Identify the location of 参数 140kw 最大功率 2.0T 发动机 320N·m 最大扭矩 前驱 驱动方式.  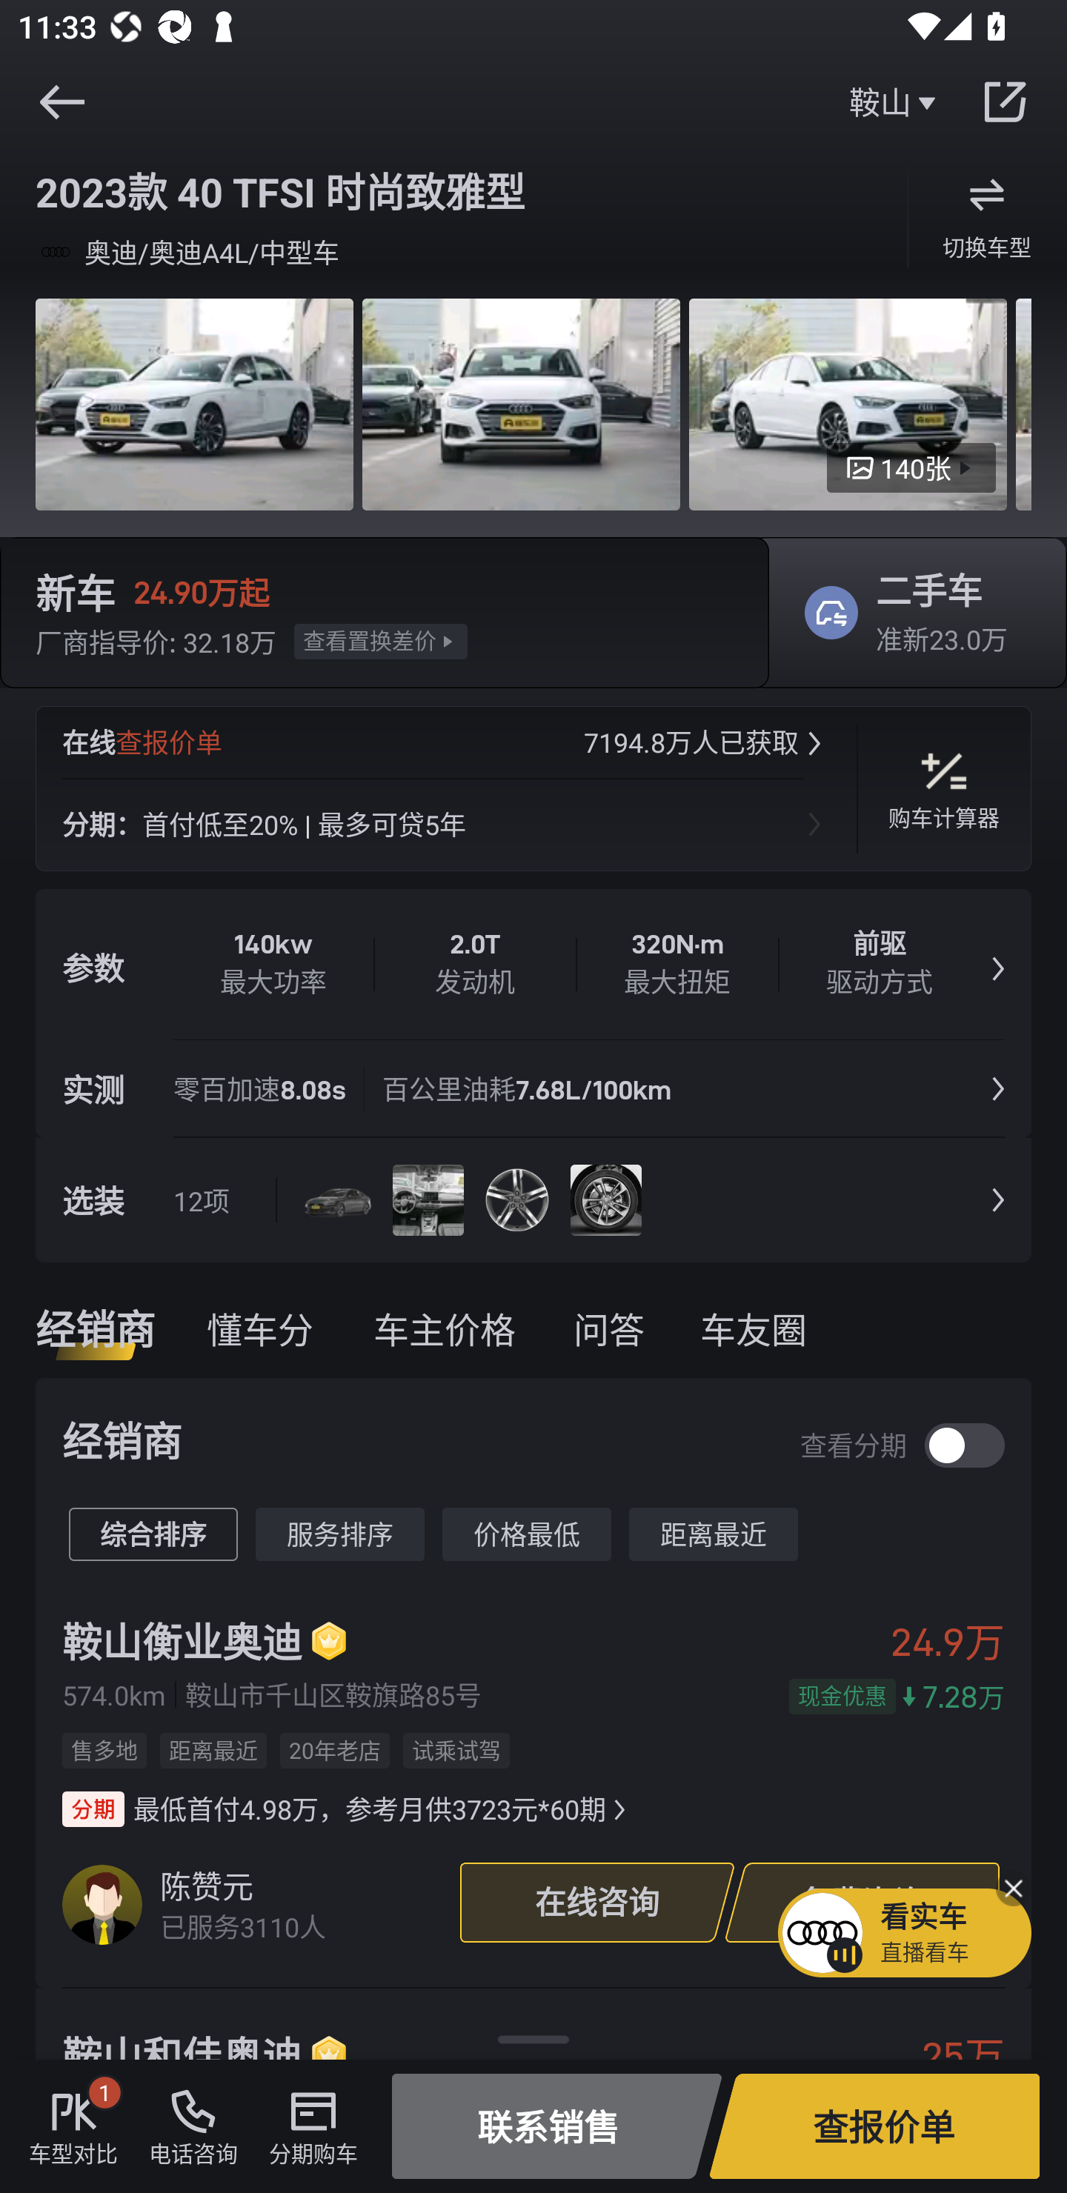
(533, 963).